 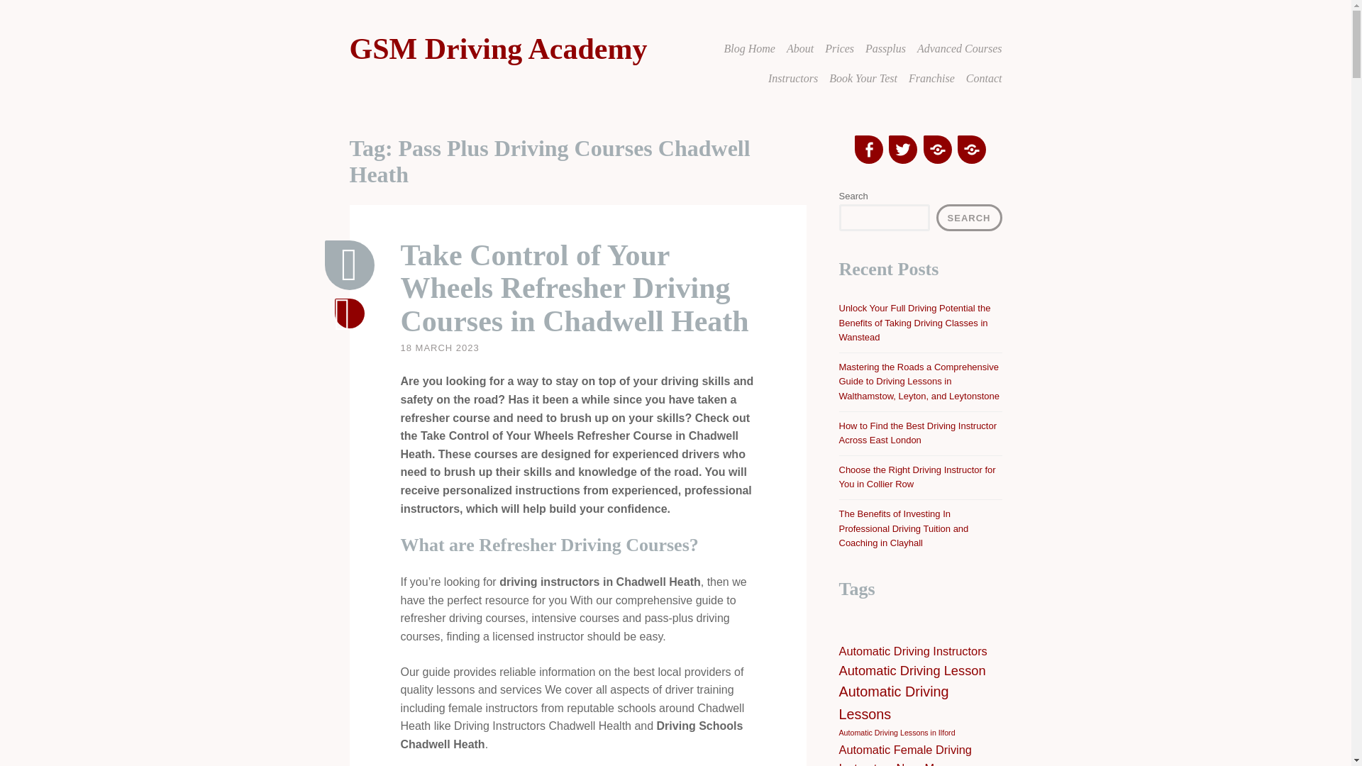 I want to click on GSM Driving Academy, so click(x=498, y=48).